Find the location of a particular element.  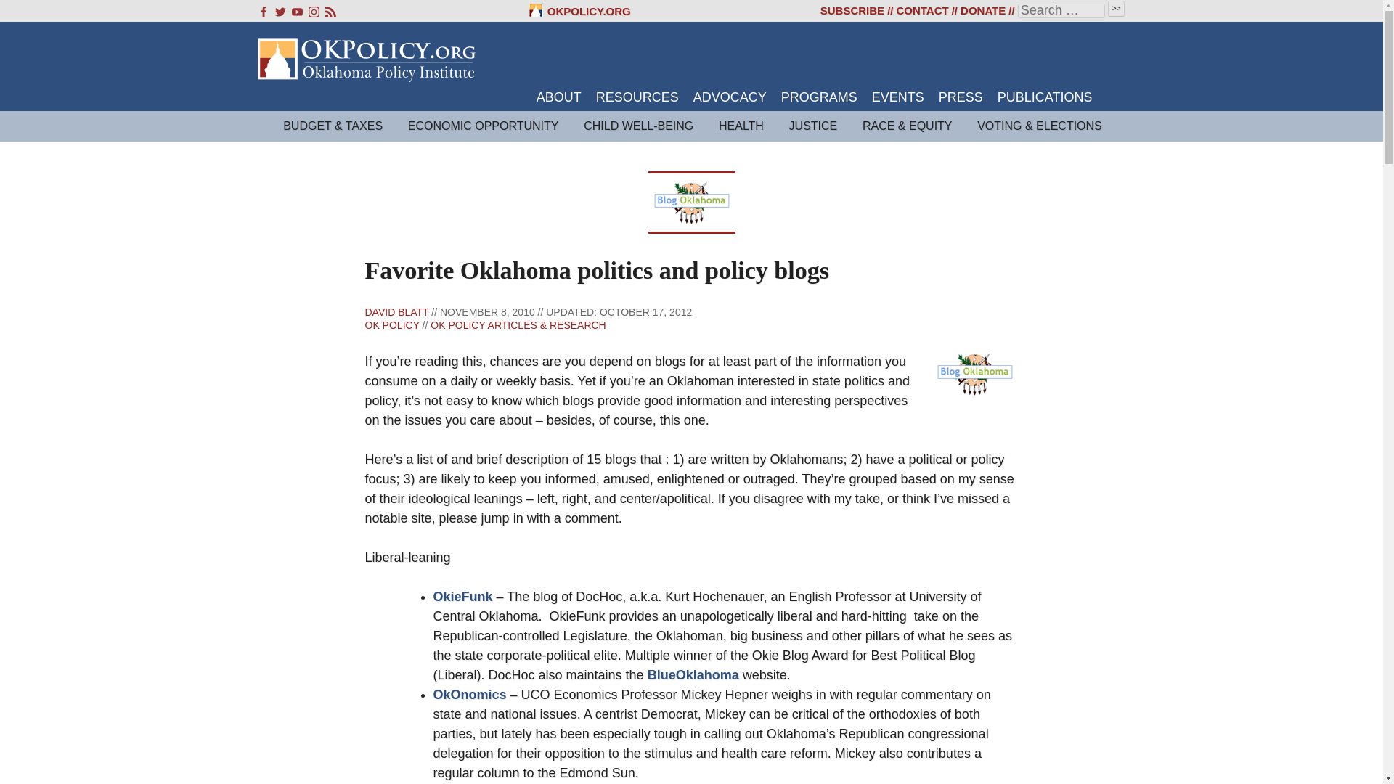

SUBSCRIBE is located at coordinates (852, 10).